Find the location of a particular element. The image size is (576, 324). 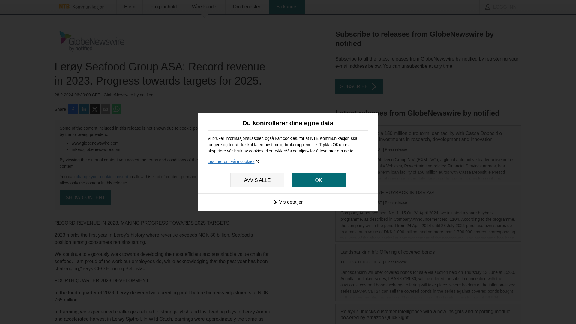

AVVIS ALLE is located at coordinates (257, 180).